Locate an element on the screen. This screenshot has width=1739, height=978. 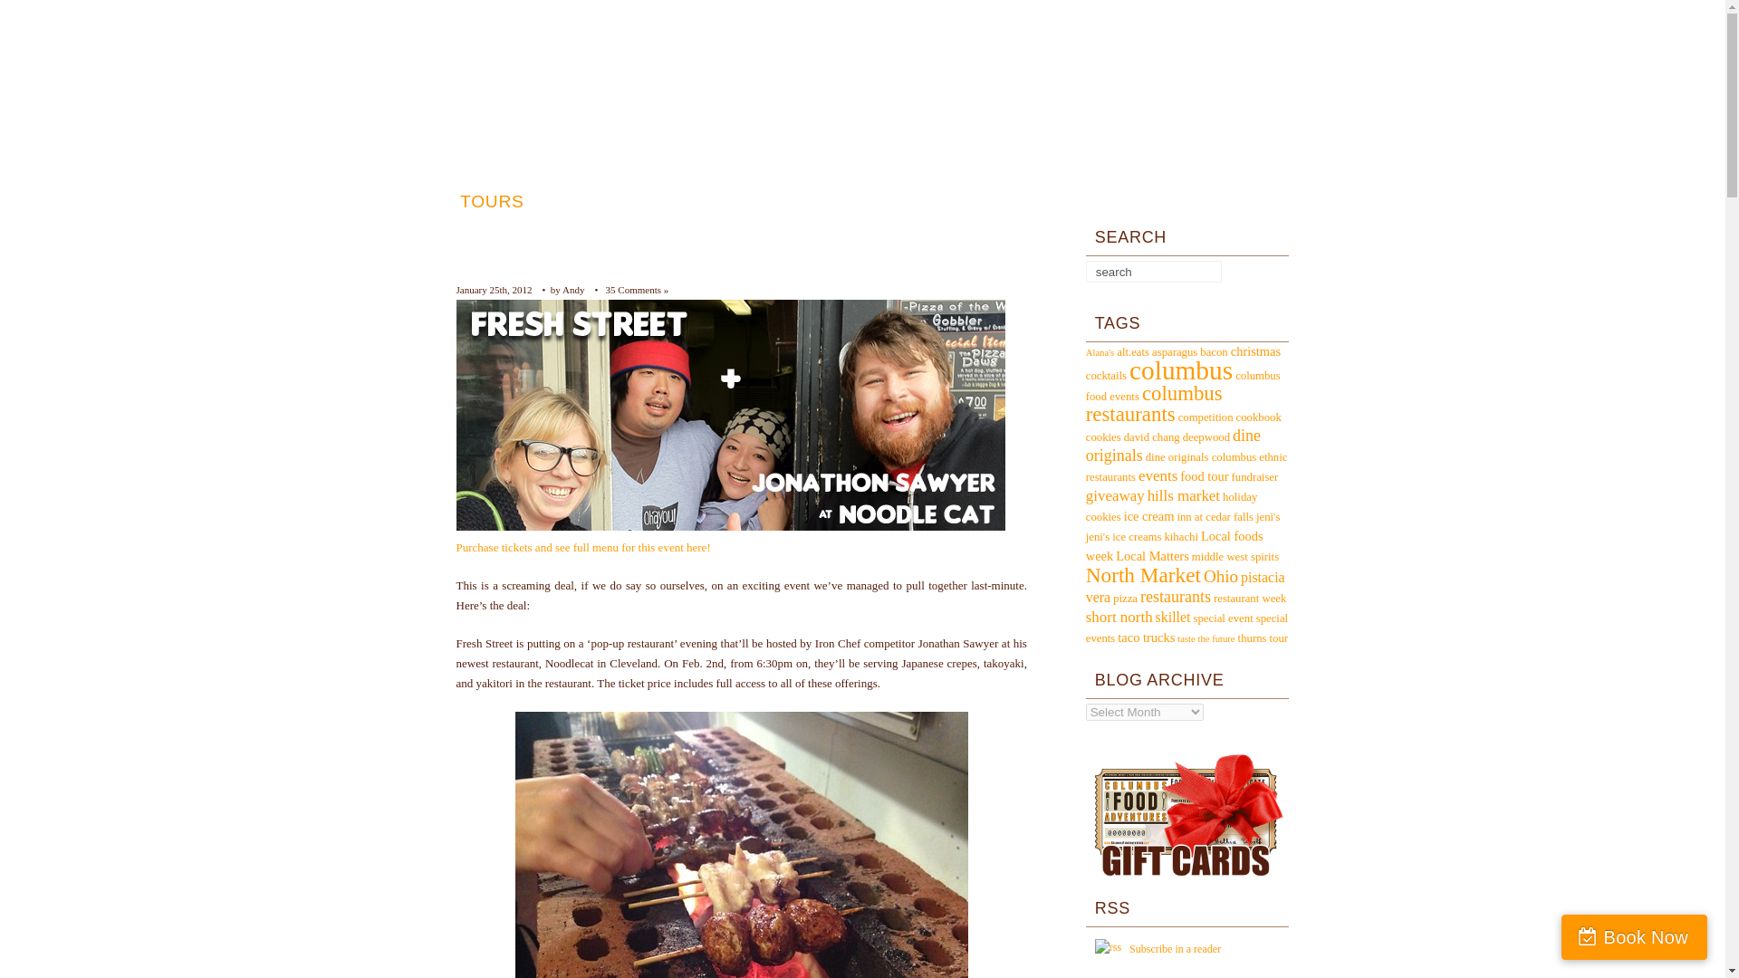
Purchase tickets and see full menu for this event here! is located at coordinates (583, 547).